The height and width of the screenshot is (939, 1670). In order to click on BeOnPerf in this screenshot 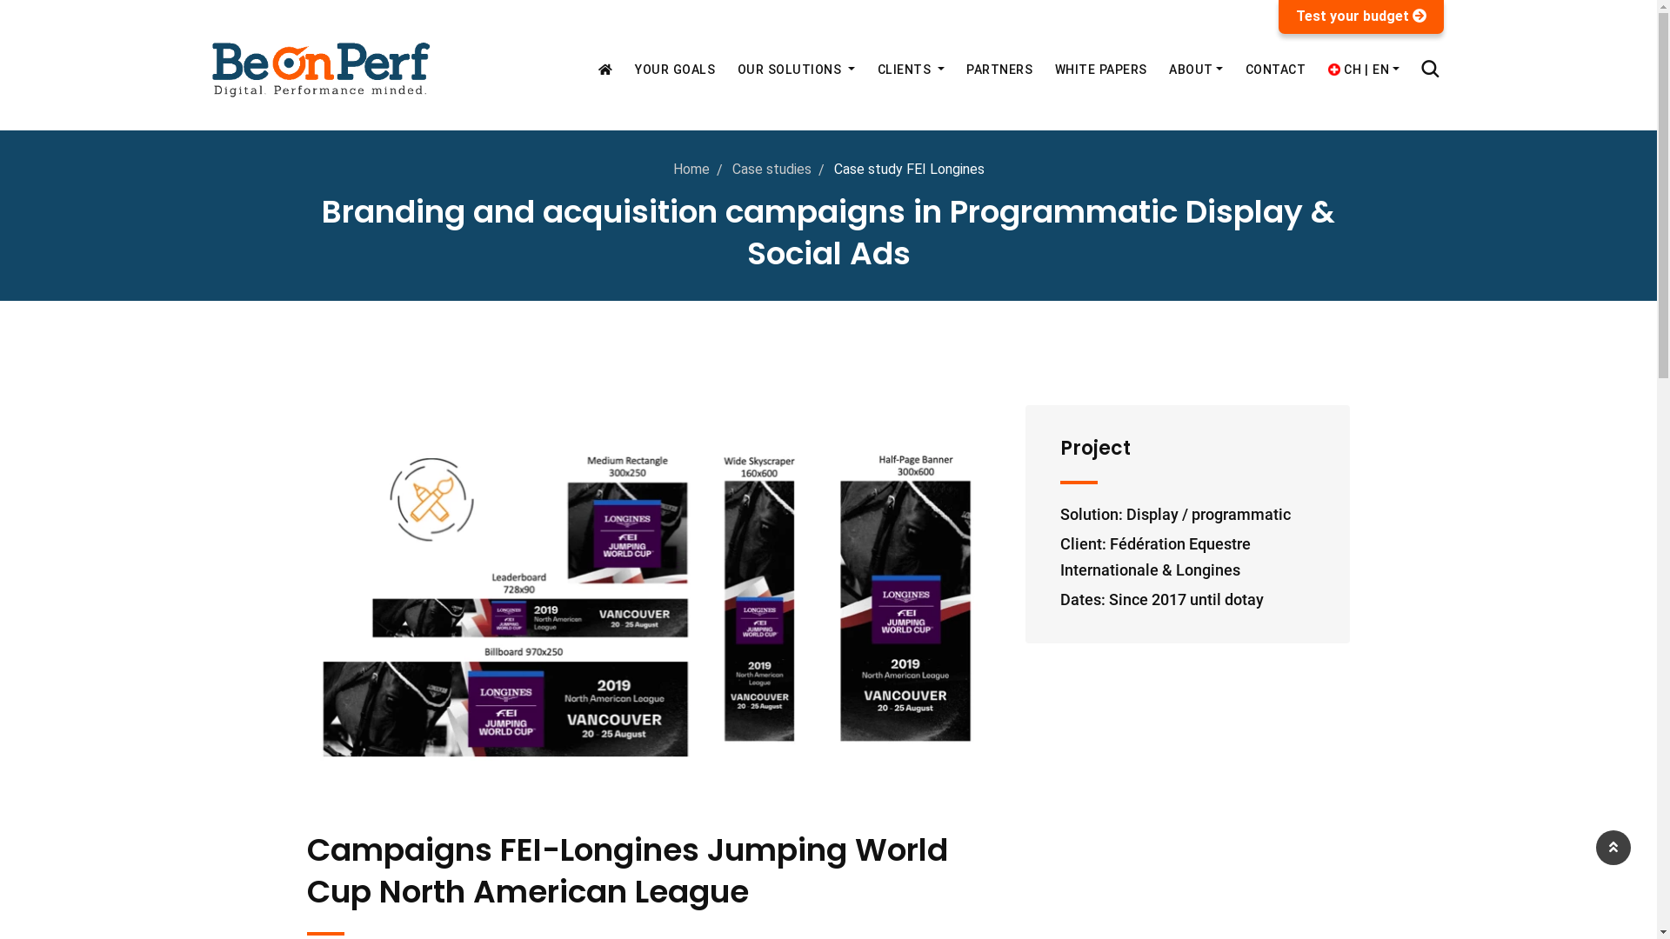, I will do `click(322, 70)`.